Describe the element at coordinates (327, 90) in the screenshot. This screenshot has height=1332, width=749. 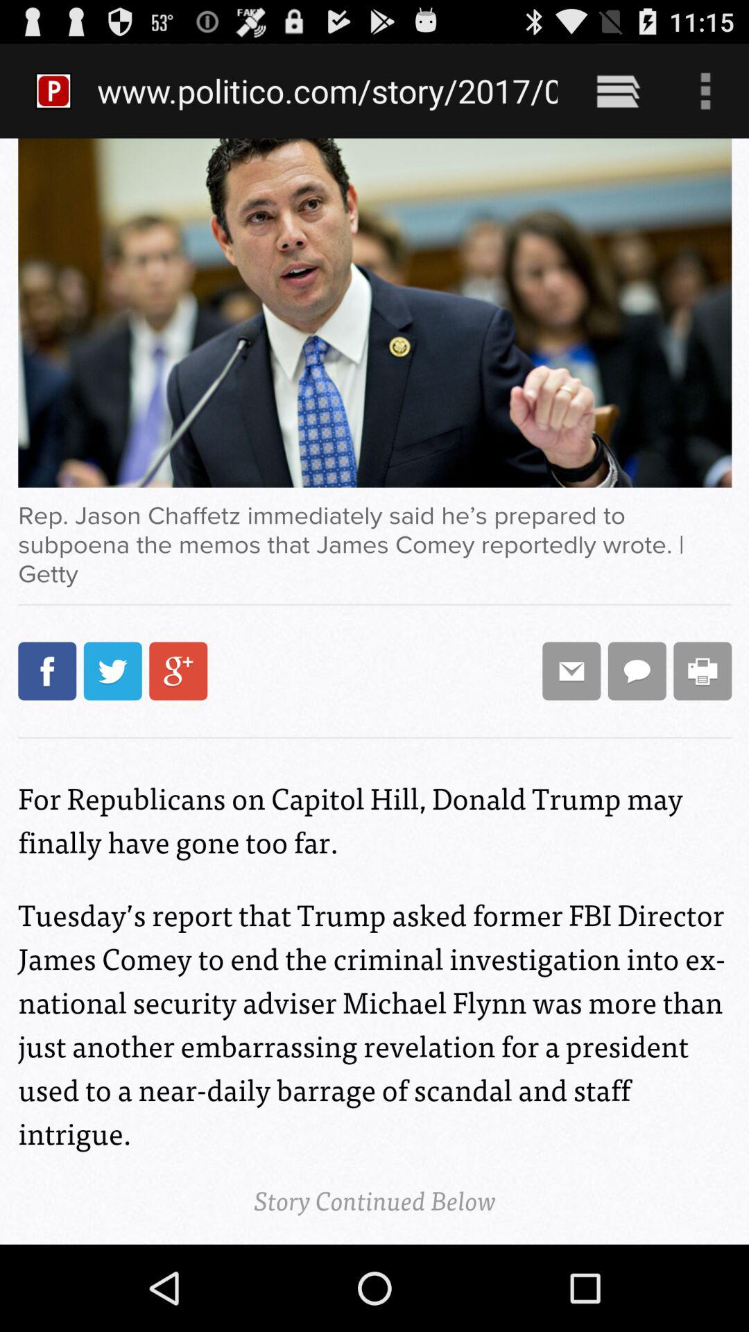
I see `select the www politico com icon` at that location.